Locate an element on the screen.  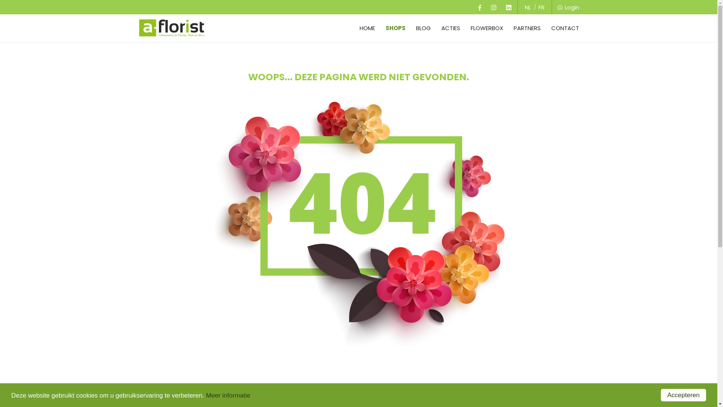
NL is located at coordinates (528, 8).